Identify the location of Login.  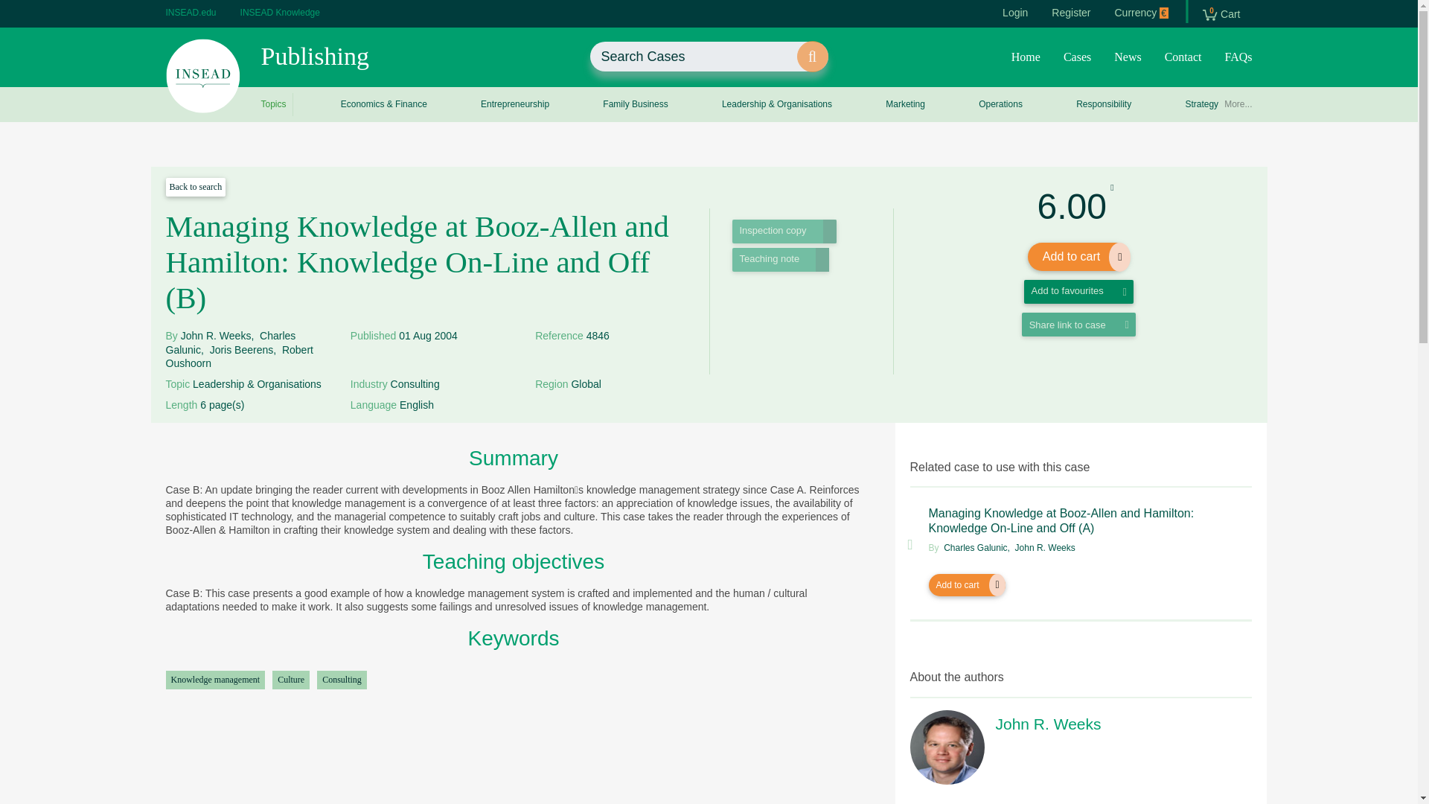
(1221, 13).